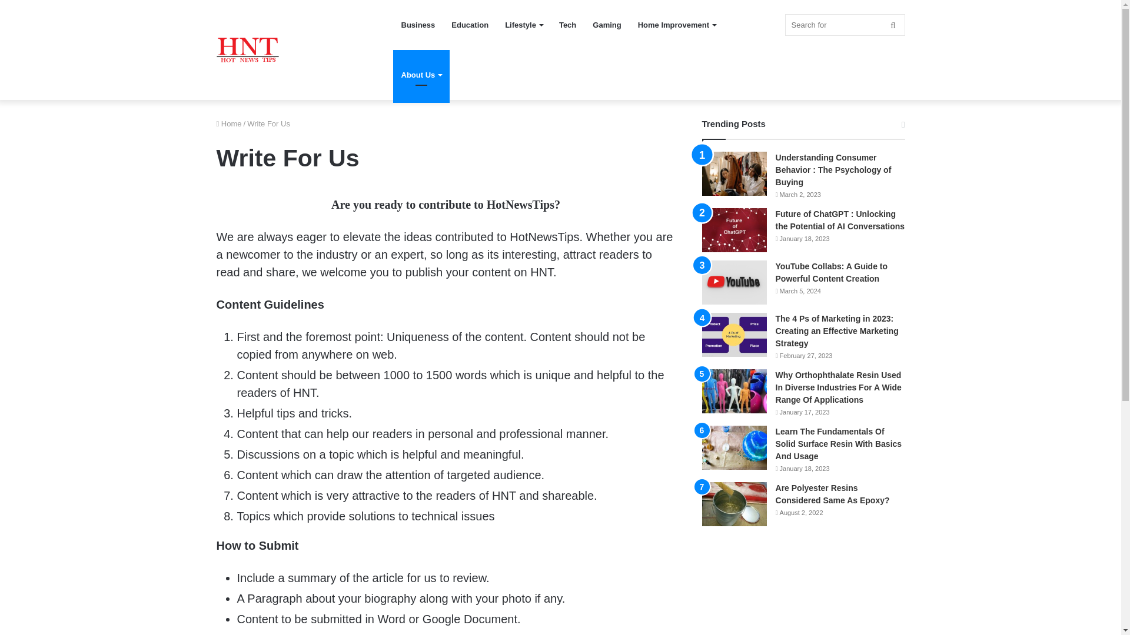  Describe the element at coordinates (421, 75) in the screenshot. I see `About Us` at that location.